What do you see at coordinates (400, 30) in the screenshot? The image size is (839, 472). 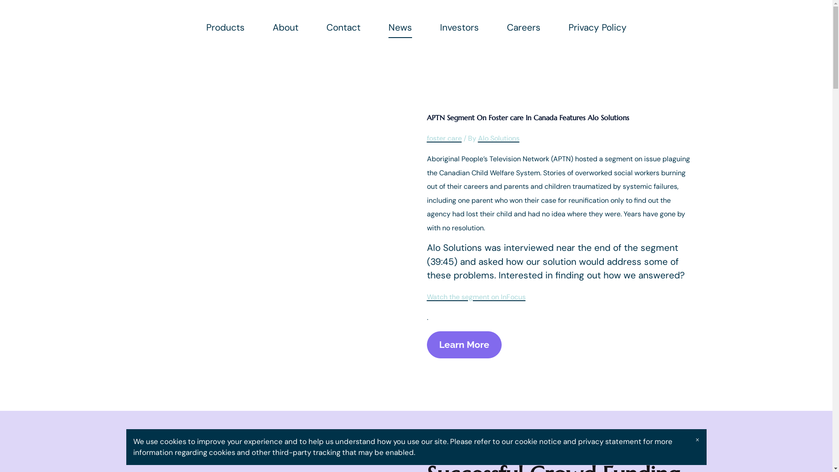 I see `News` at bounding box center [400, 30].